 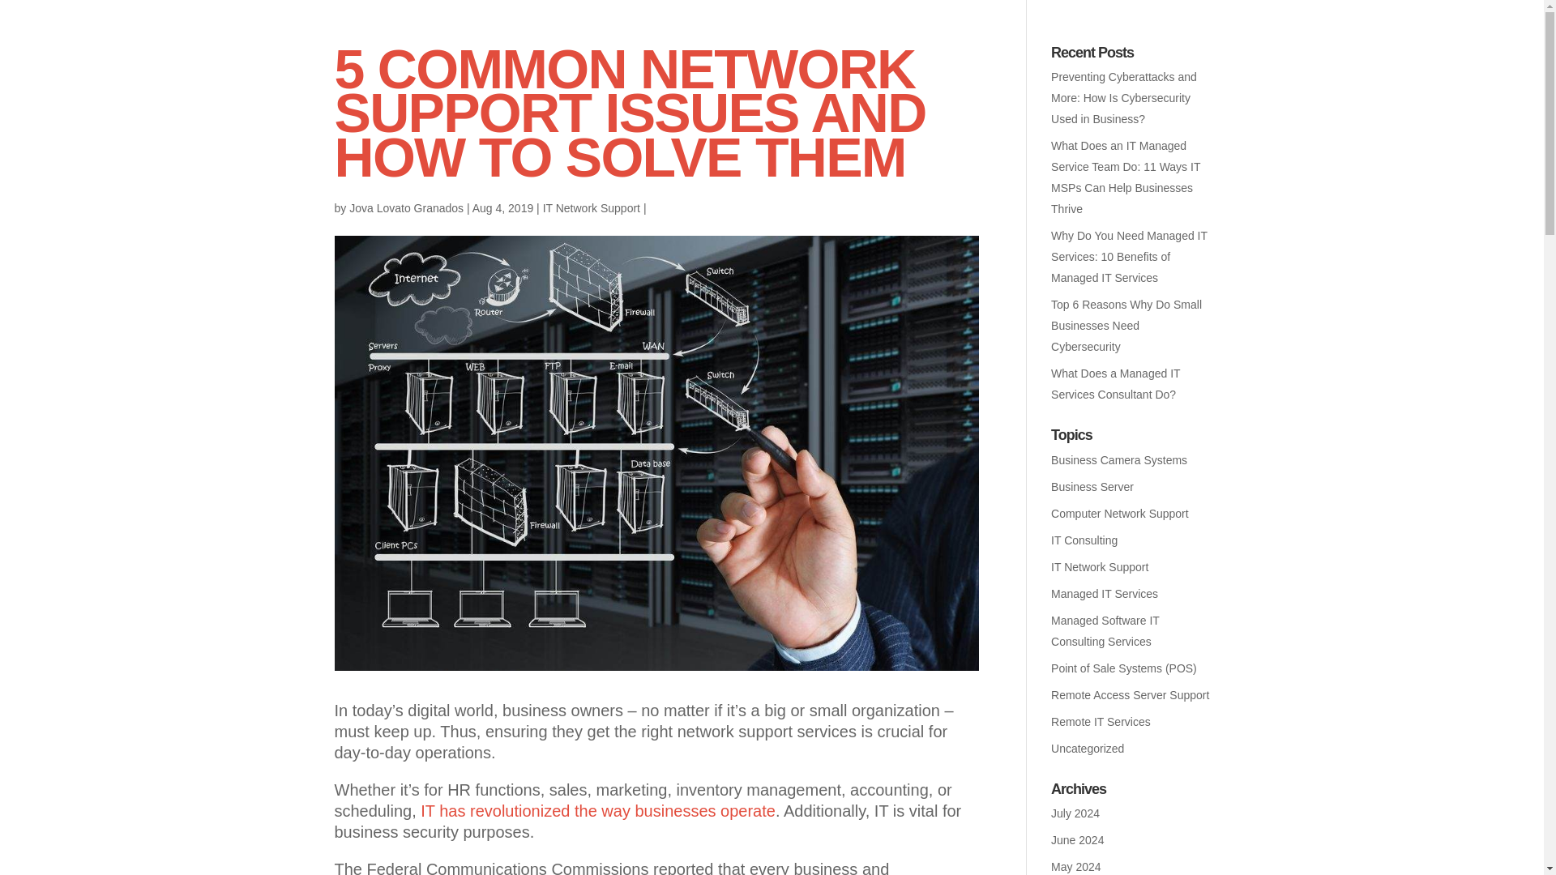 I want to click on July 2024, so click(x=1075, y=813).